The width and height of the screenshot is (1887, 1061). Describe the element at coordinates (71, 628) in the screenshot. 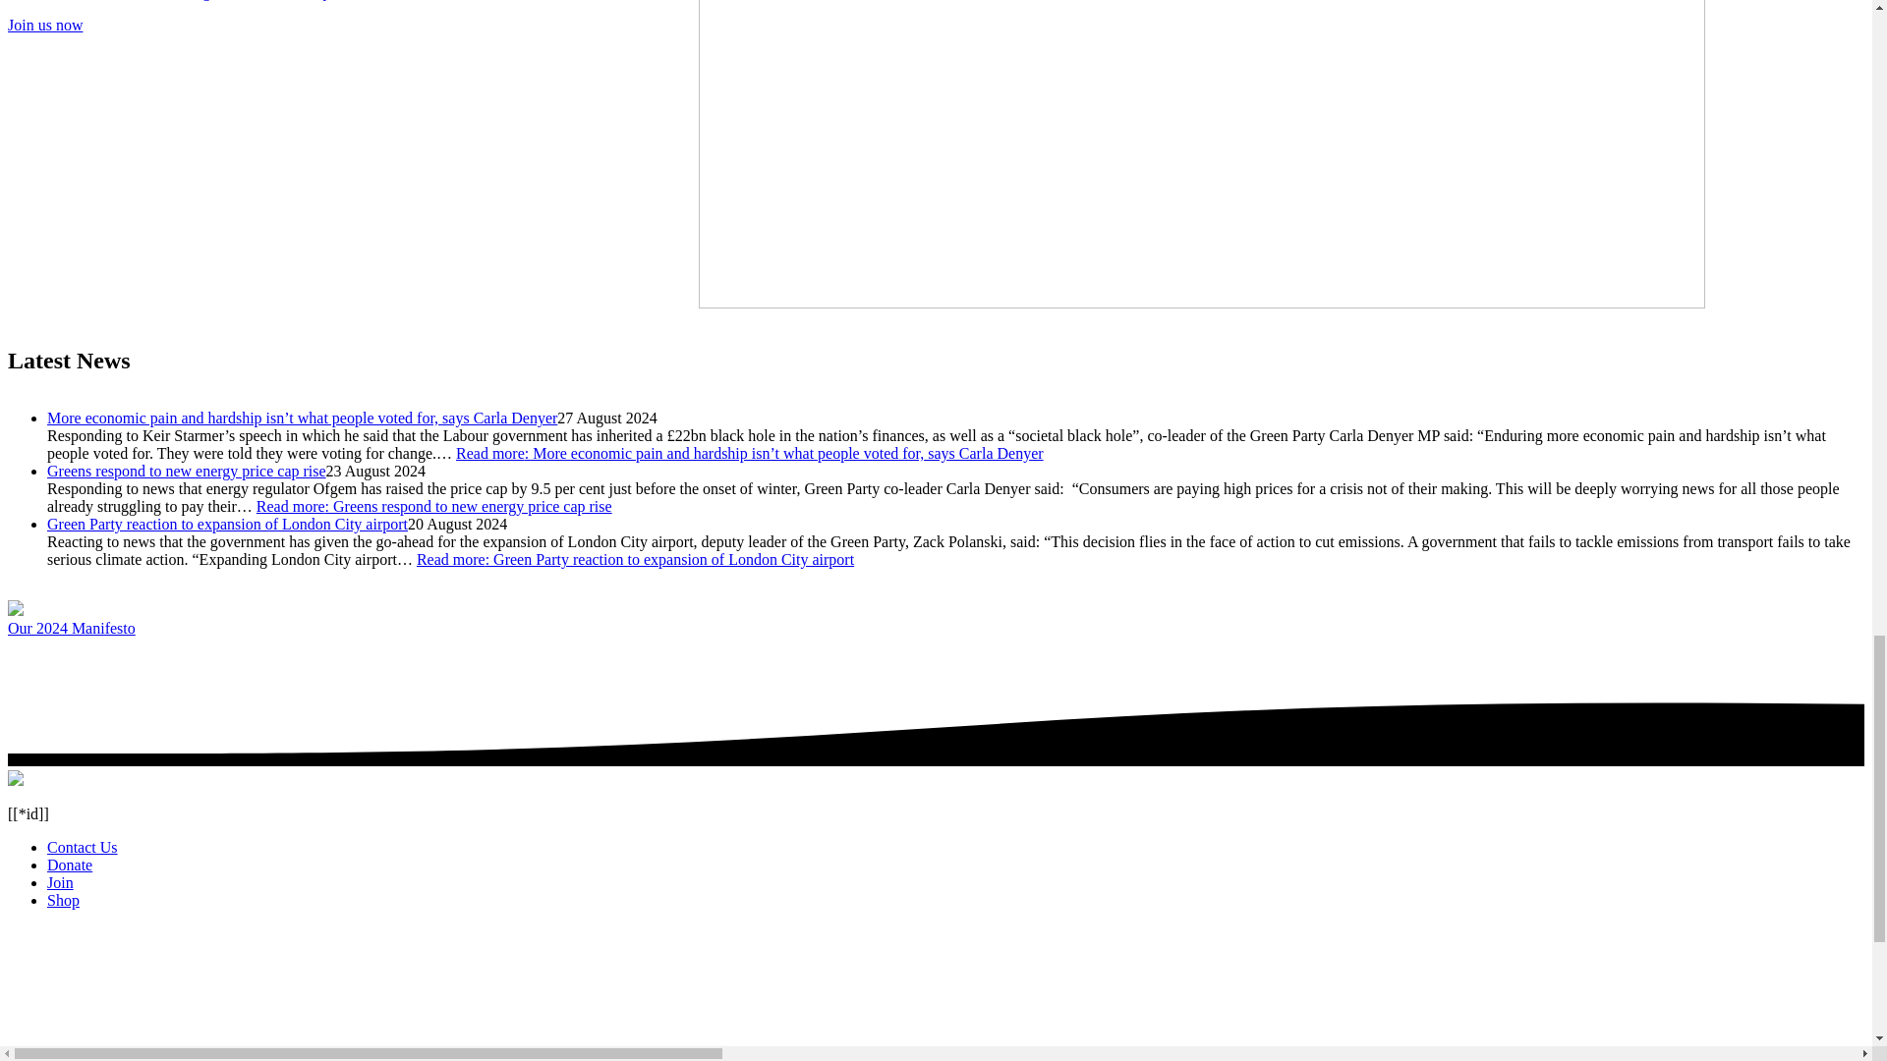

I see `Our 2024 Manifesto` at that location.